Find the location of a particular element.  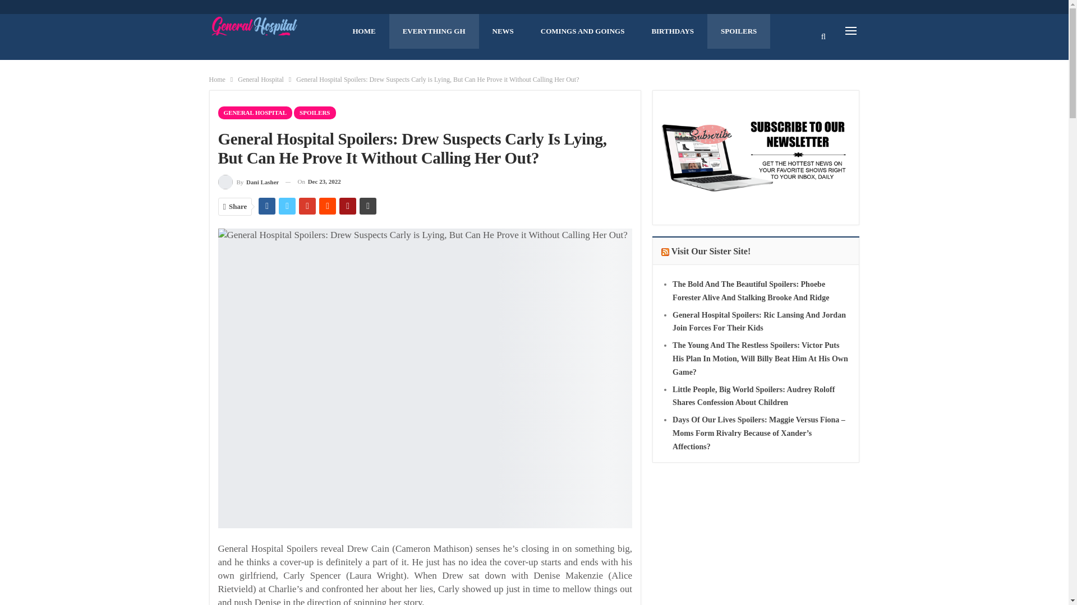

General Hospital is located at coordinates (261, 80).